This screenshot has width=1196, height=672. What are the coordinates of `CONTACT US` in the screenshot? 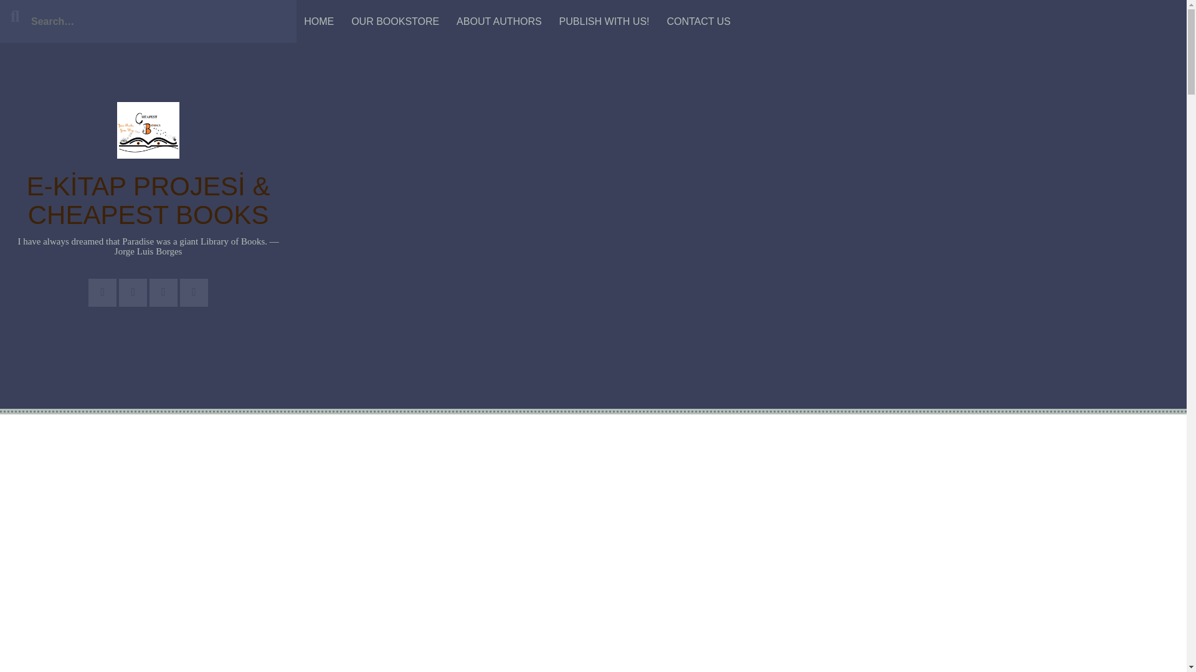 It's located at (698, 21).